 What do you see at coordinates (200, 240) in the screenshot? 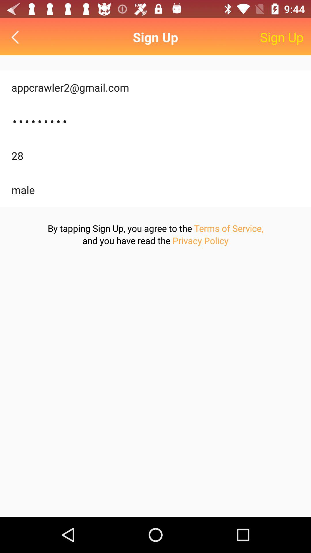
I see `turn off item to the right of the and you have` at bounding box center [200, 240].